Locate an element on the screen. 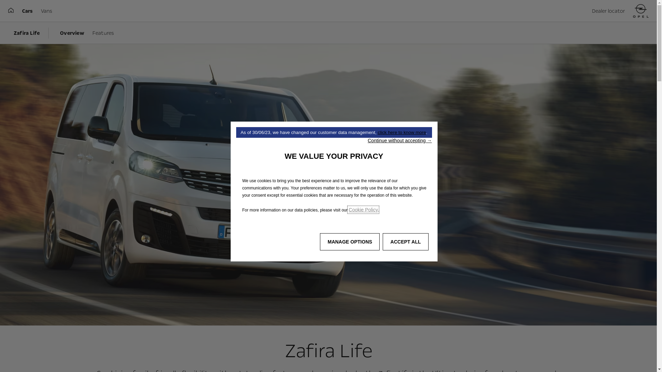 The image size is (662, 372). Vans is located at coordinates (47, 11).